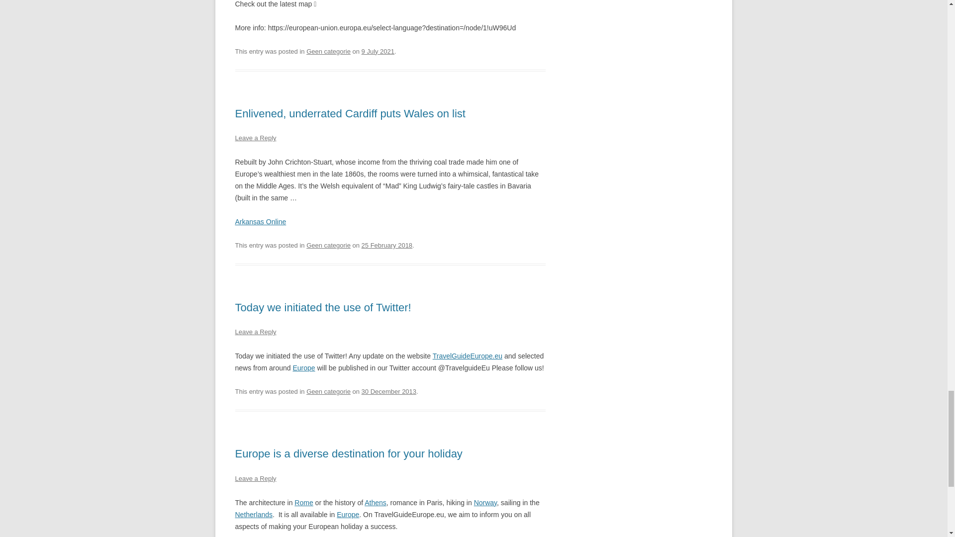 Image resolution: width=955 pixels, height=537 pixels. I want to click on 22:09, so click(389, 391).